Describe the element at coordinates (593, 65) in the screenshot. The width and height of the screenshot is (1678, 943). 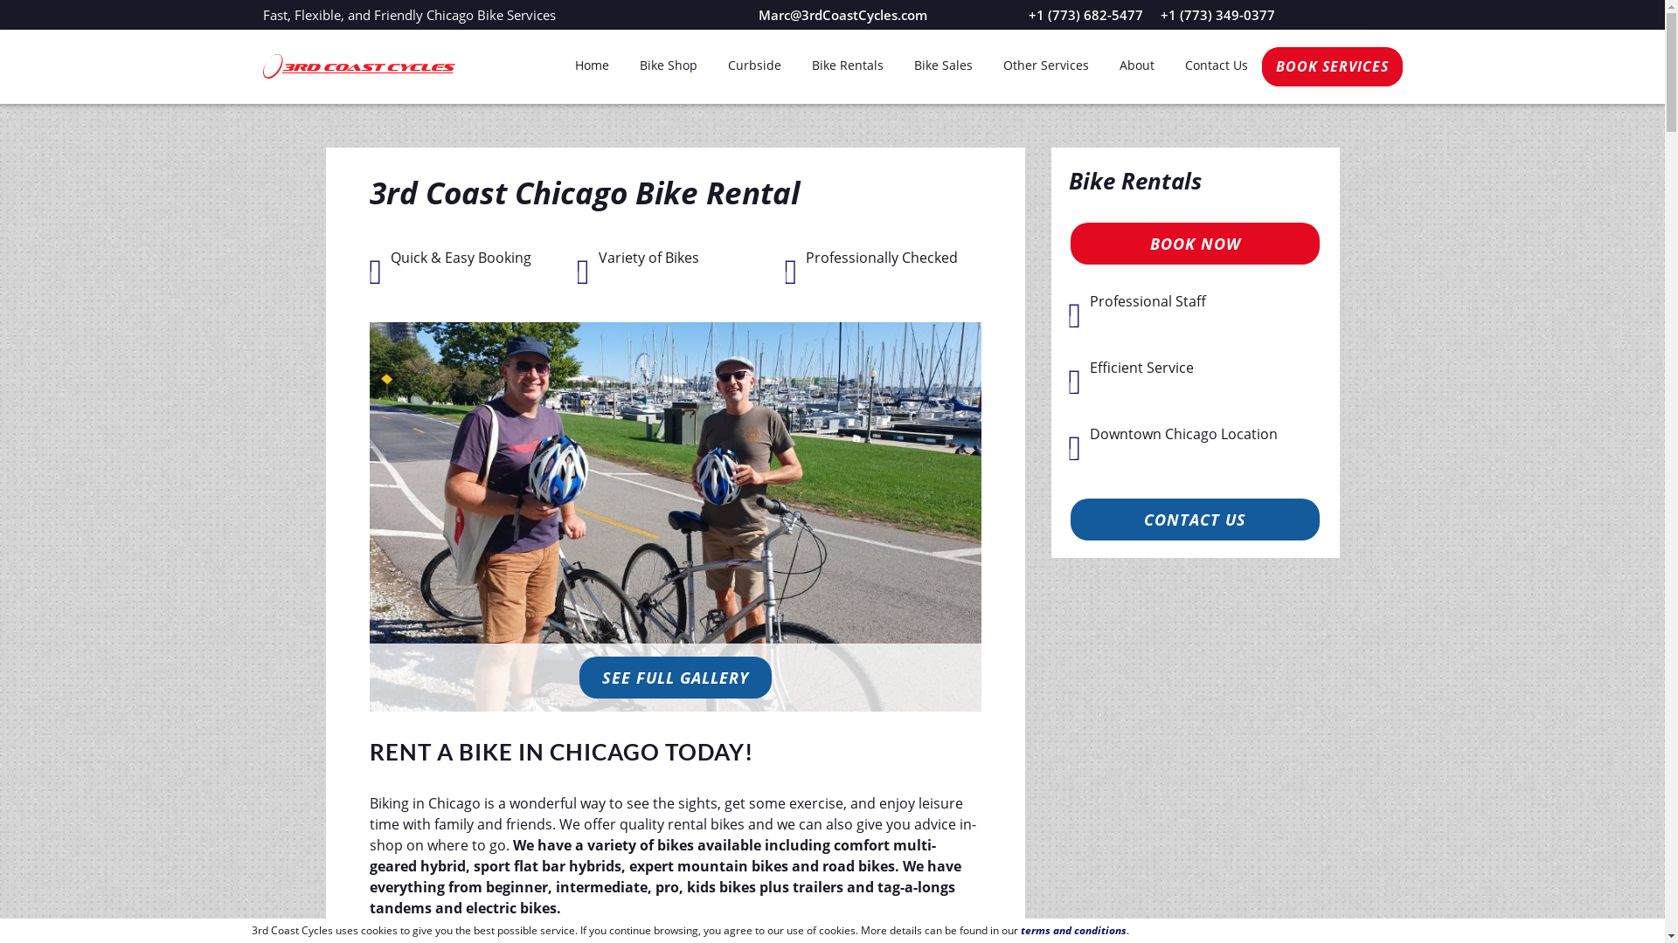
I see `Home` at that location.